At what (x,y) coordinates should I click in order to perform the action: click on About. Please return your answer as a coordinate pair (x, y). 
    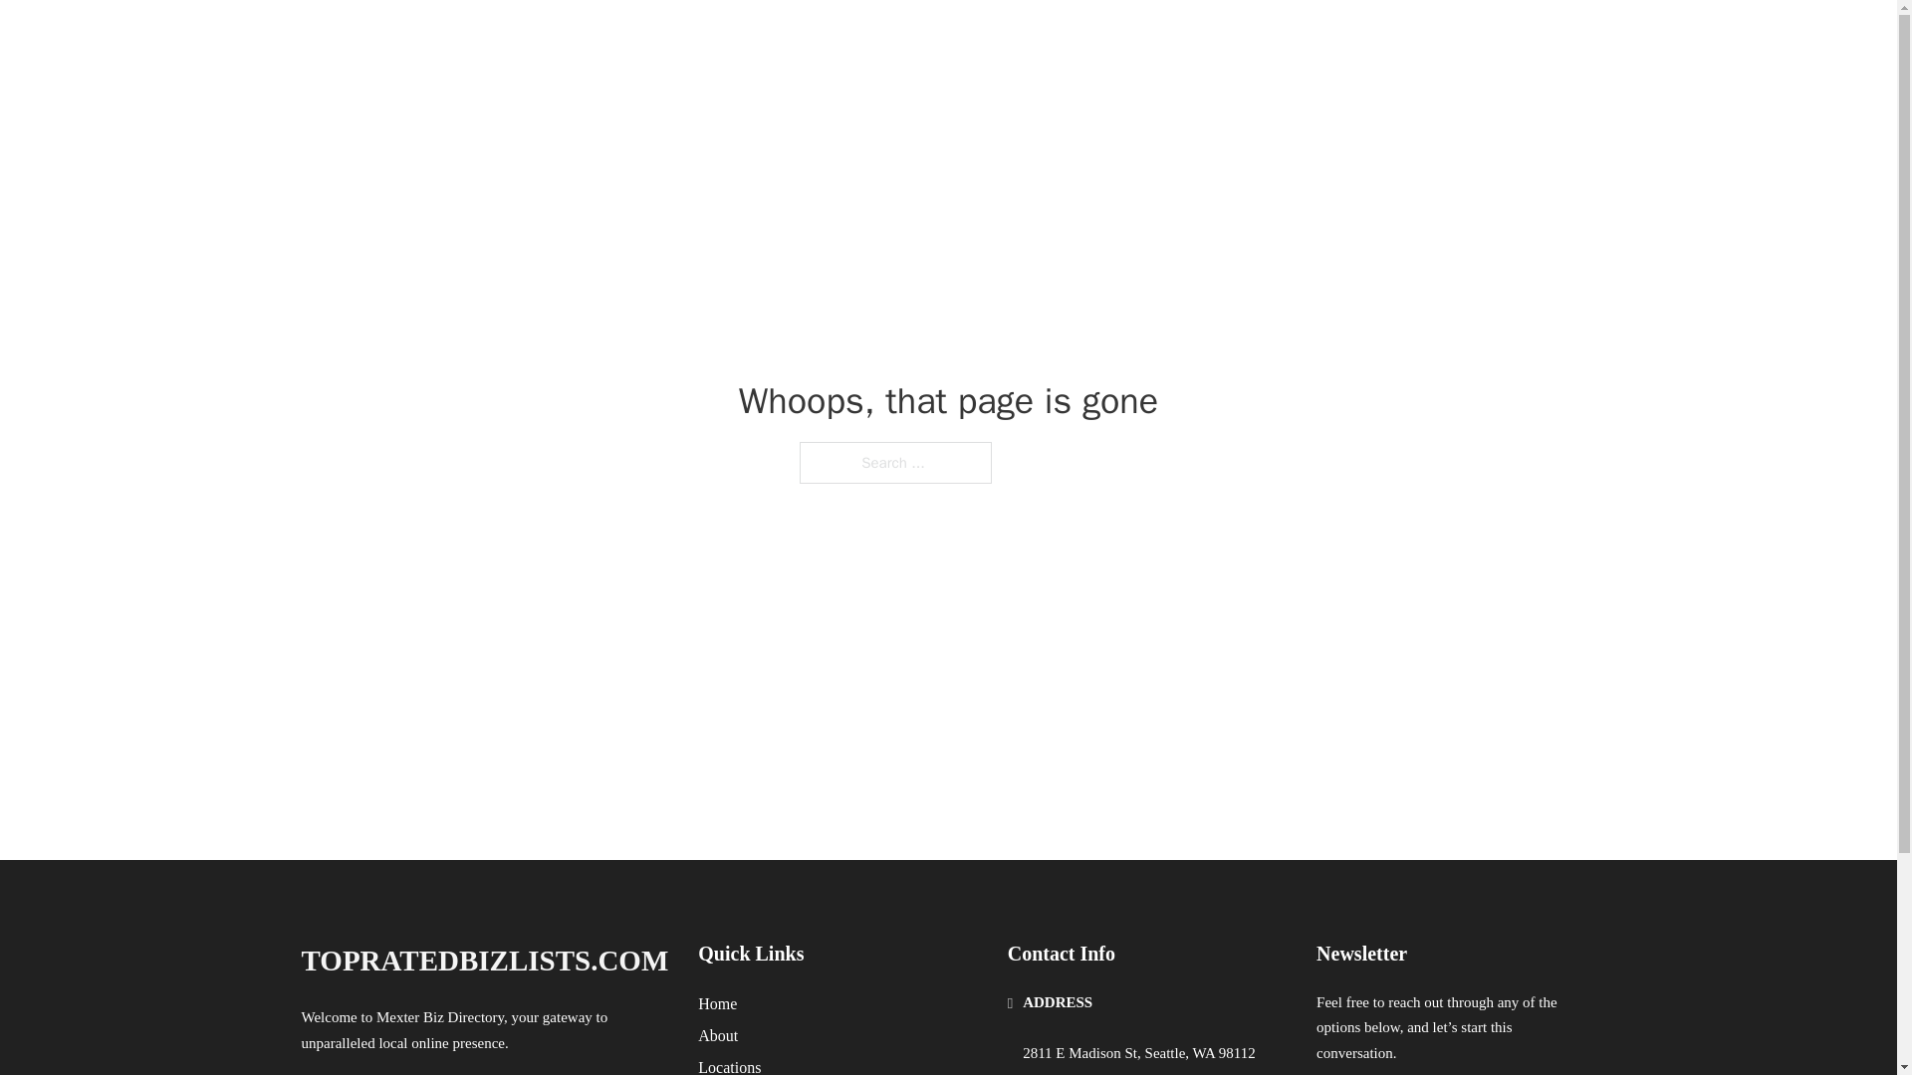
    Looking at the image, I should click on (717, 1035).